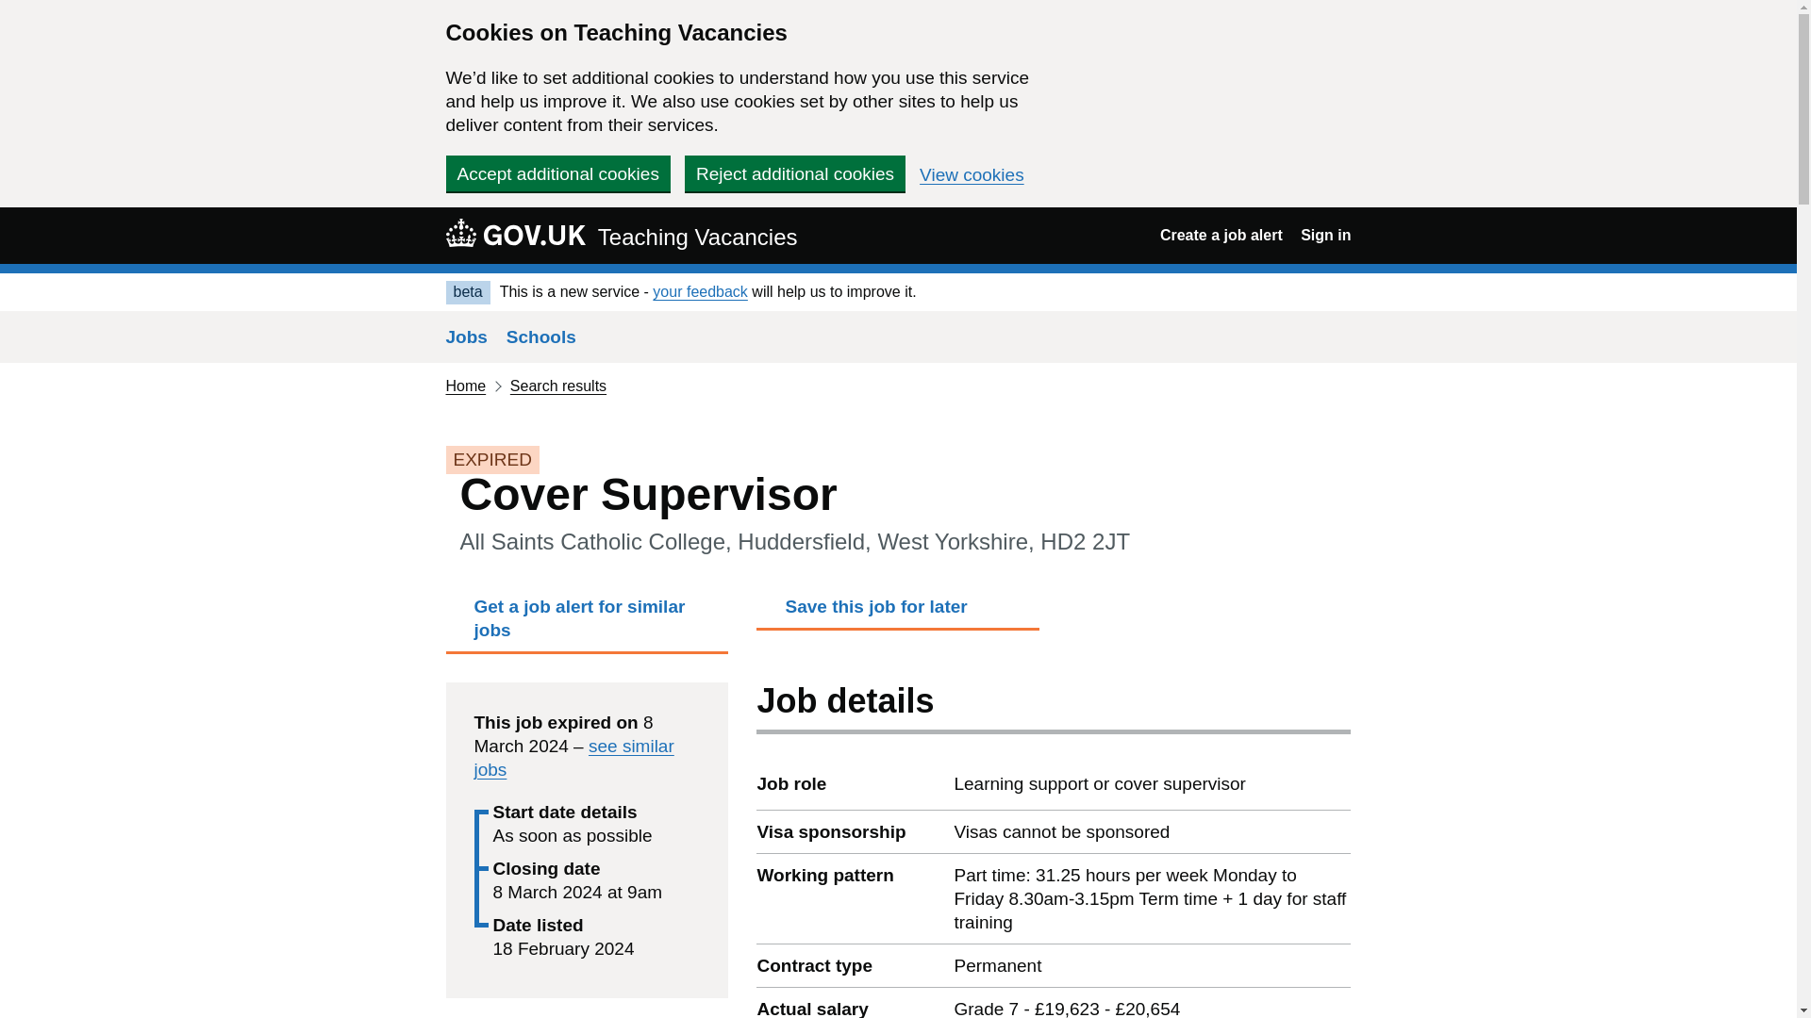  What do you see at coordinates (621, 235) in the screenshot?
I see `GOV.UK Teaching Vacancies` at bounding box center [621, 235].